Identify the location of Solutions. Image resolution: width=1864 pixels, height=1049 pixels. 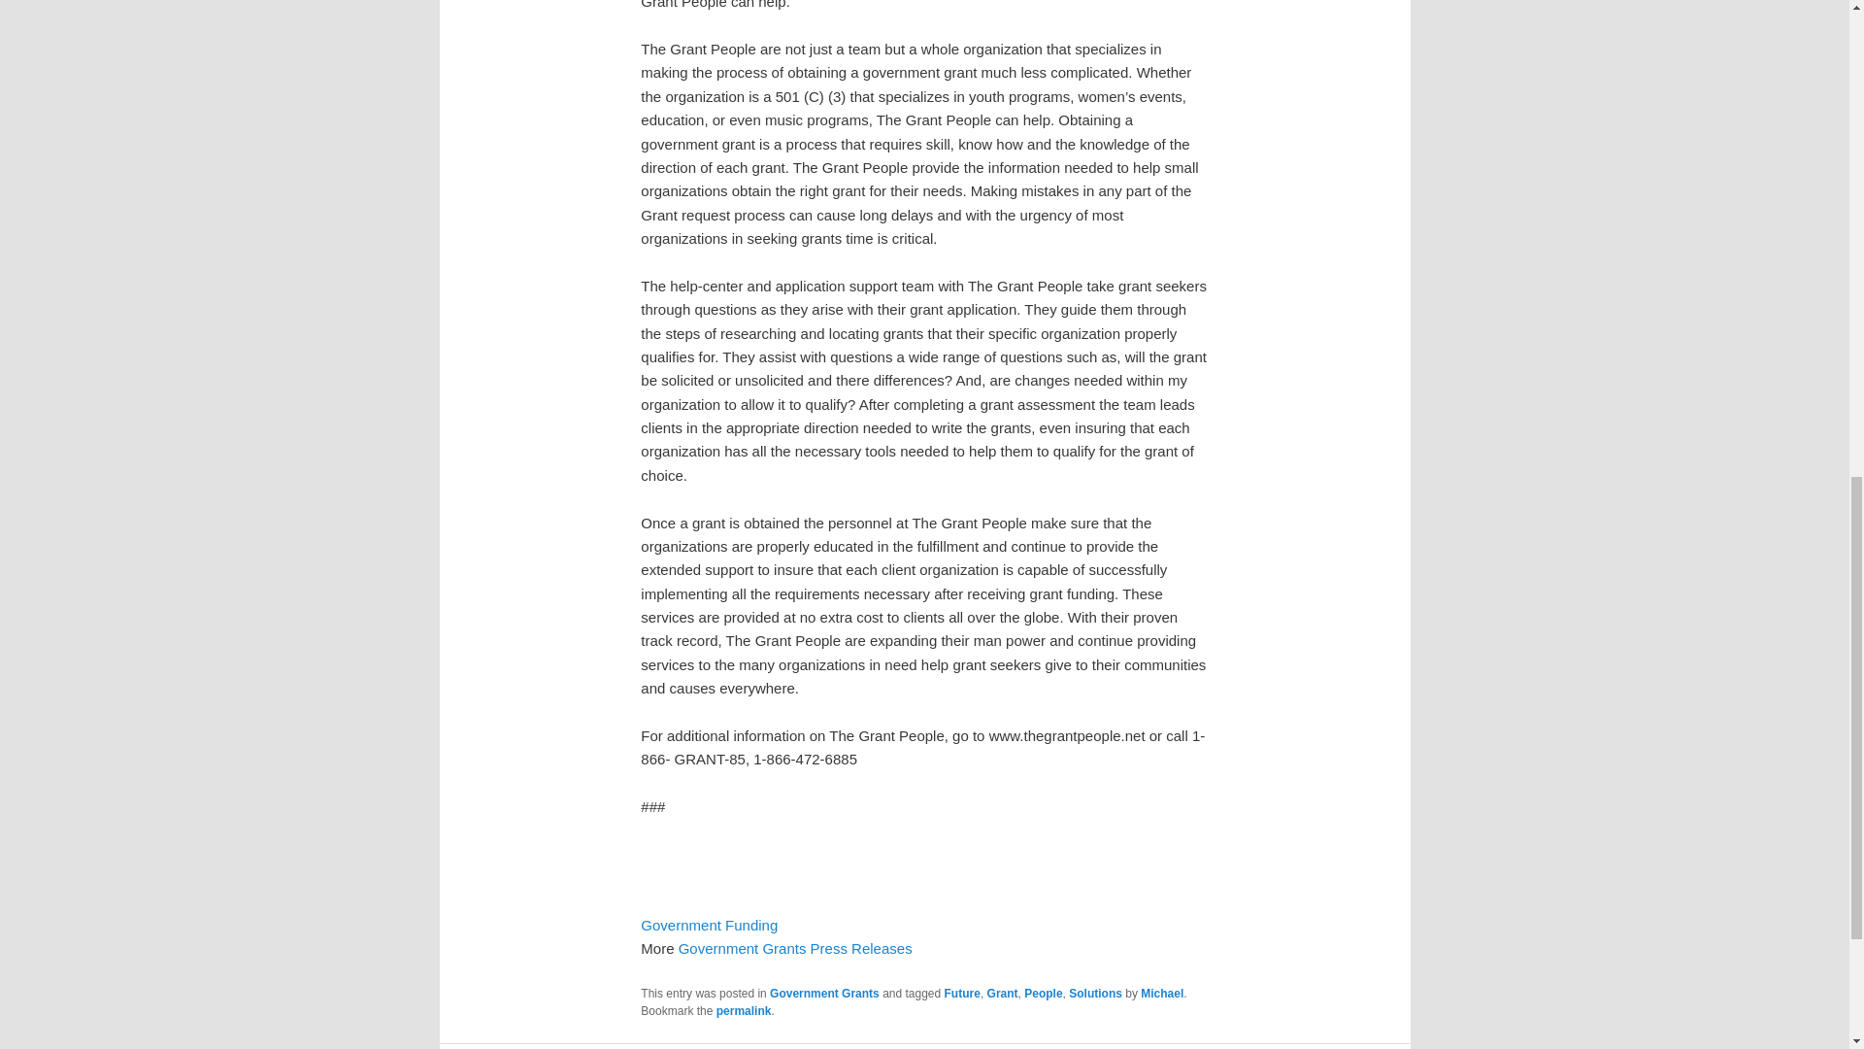
(1095, 994).